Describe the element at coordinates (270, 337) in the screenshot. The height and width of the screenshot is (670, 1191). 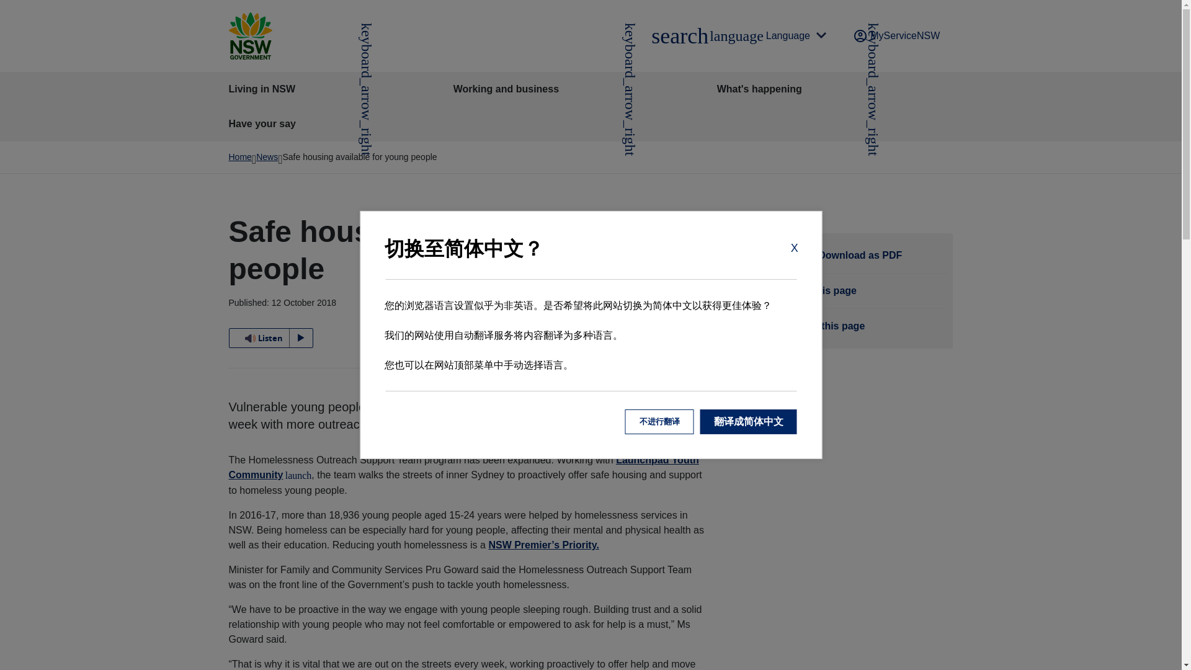
I see `Listen to this page using ReadSpeaker webReader` at that location.